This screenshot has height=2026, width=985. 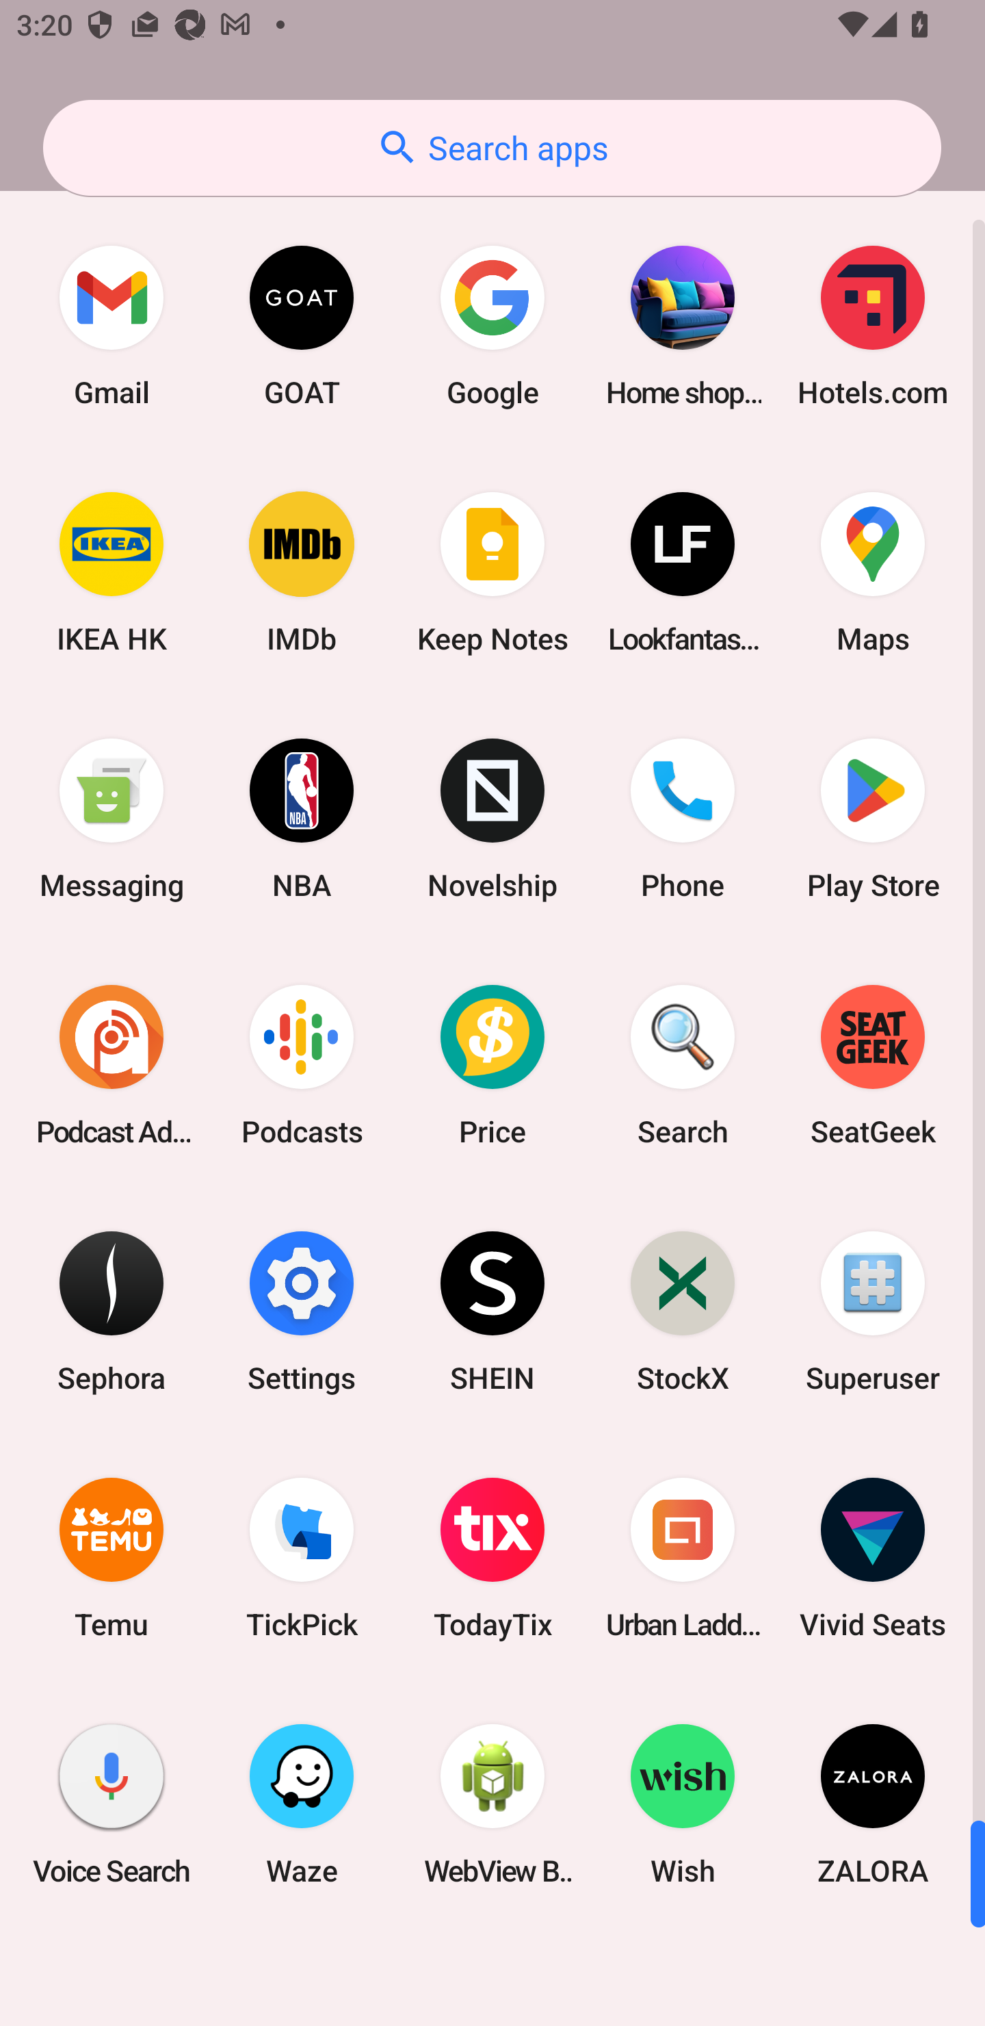 I want to click on Phone, so click(x=683, y=819).